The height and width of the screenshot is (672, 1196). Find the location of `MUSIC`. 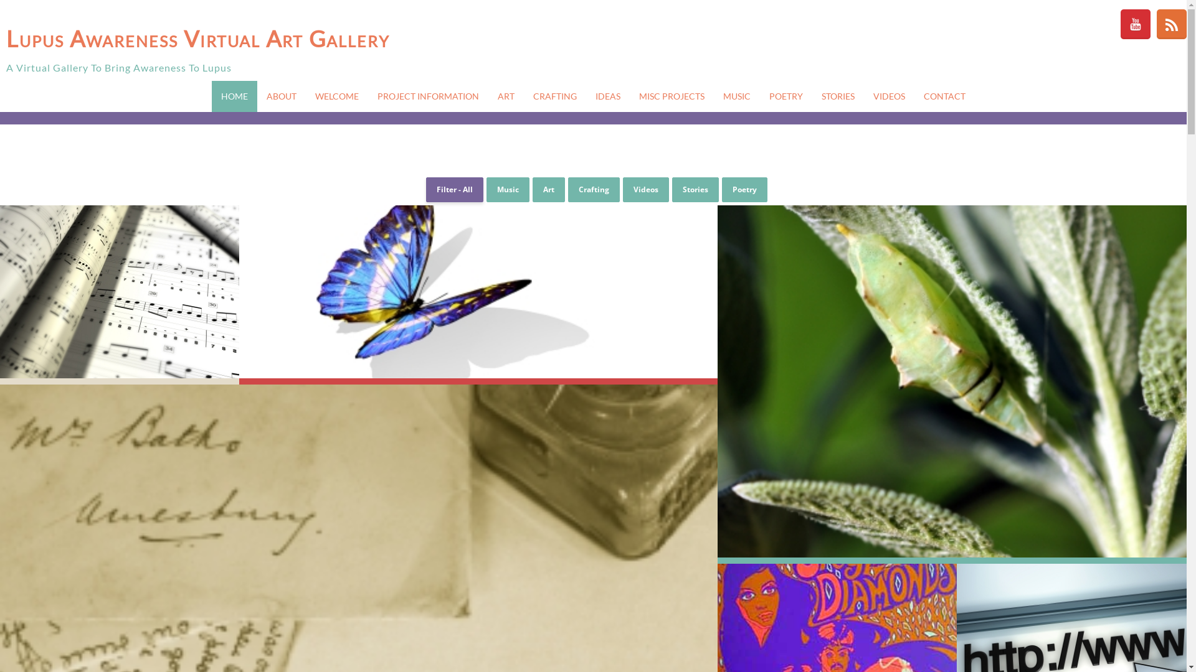

MUSIC is located at coordinates (737, 96).